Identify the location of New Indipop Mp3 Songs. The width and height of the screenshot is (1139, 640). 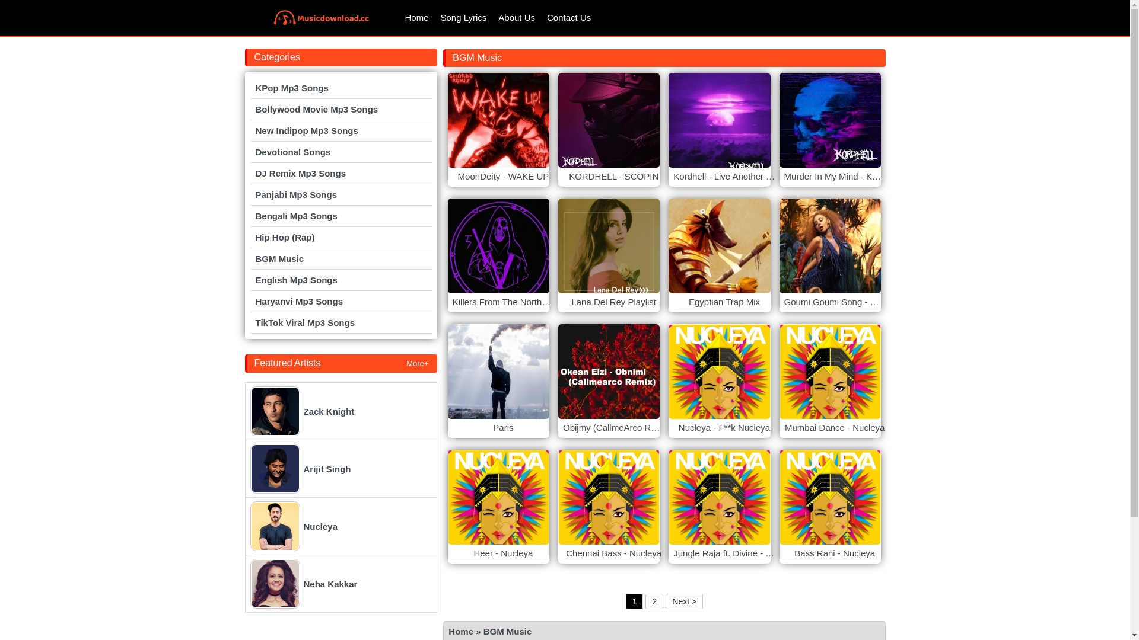
(341, 130).